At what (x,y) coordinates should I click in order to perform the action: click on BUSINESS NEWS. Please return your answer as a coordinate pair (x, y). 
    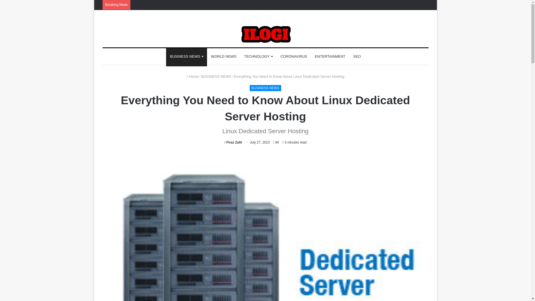
    Looking at the image, I should click on (216, 76).